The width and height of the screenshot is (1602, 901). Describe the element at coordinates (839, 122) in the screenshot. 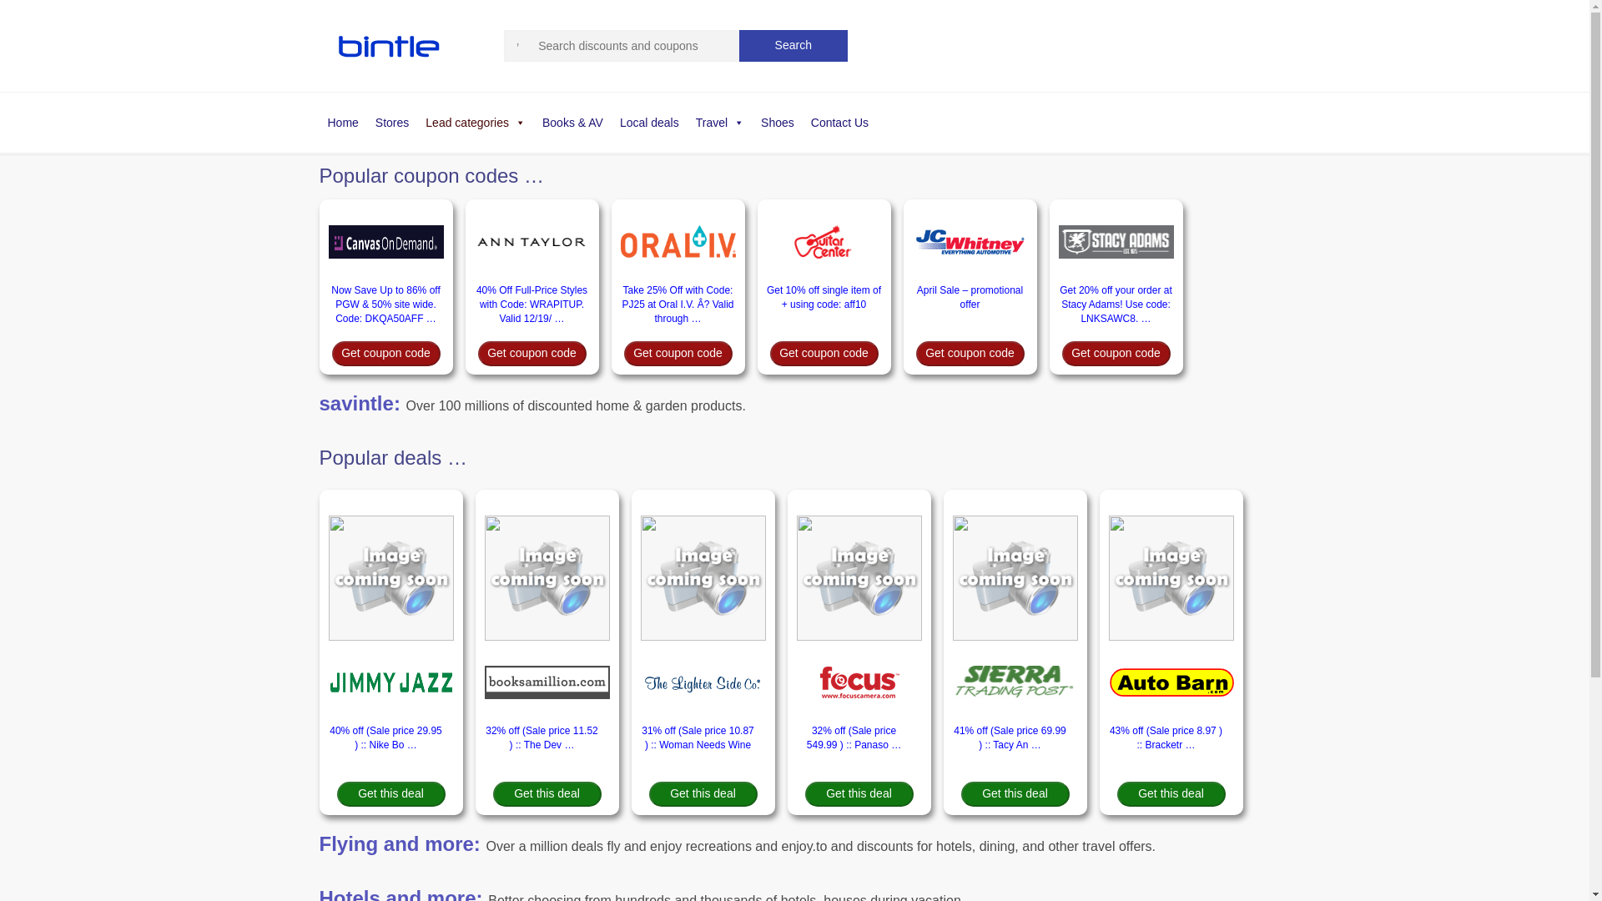

I see `Contact Us` at that location.